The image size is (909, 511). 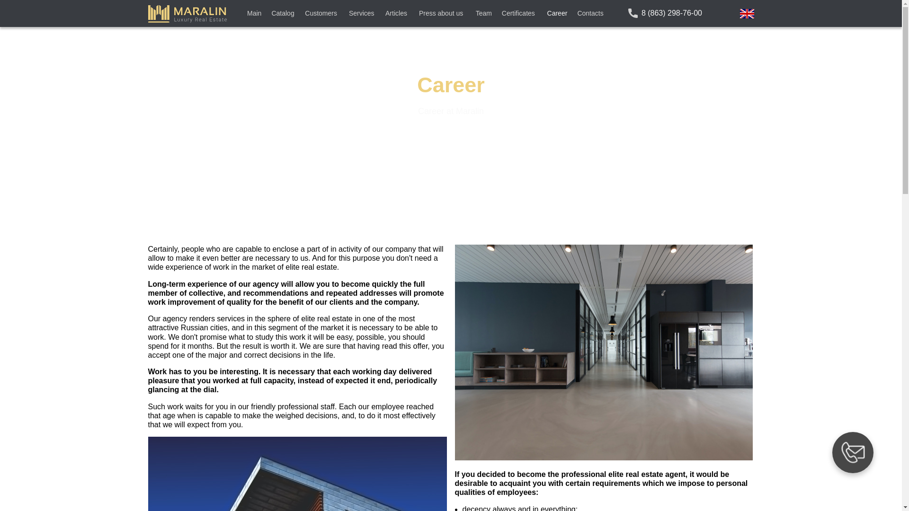 What do you see at coordinates (398, 14) in the screenshot?
I see `Articles` at bounding box center [398, 14].